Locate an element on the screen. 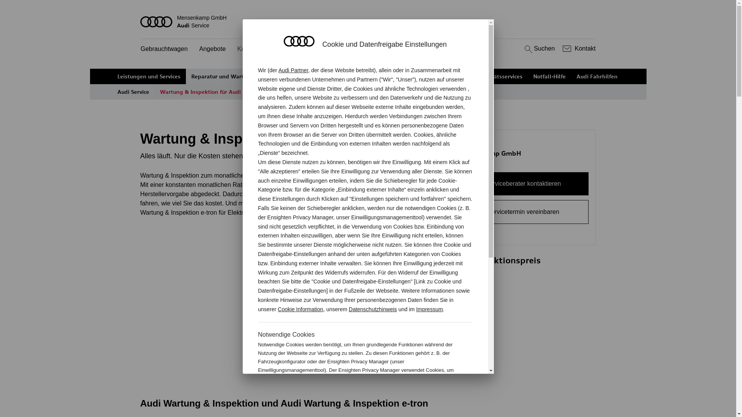 The height and width of the screenshot is (417, 742). Impressum is located at coordinates (430, 309).